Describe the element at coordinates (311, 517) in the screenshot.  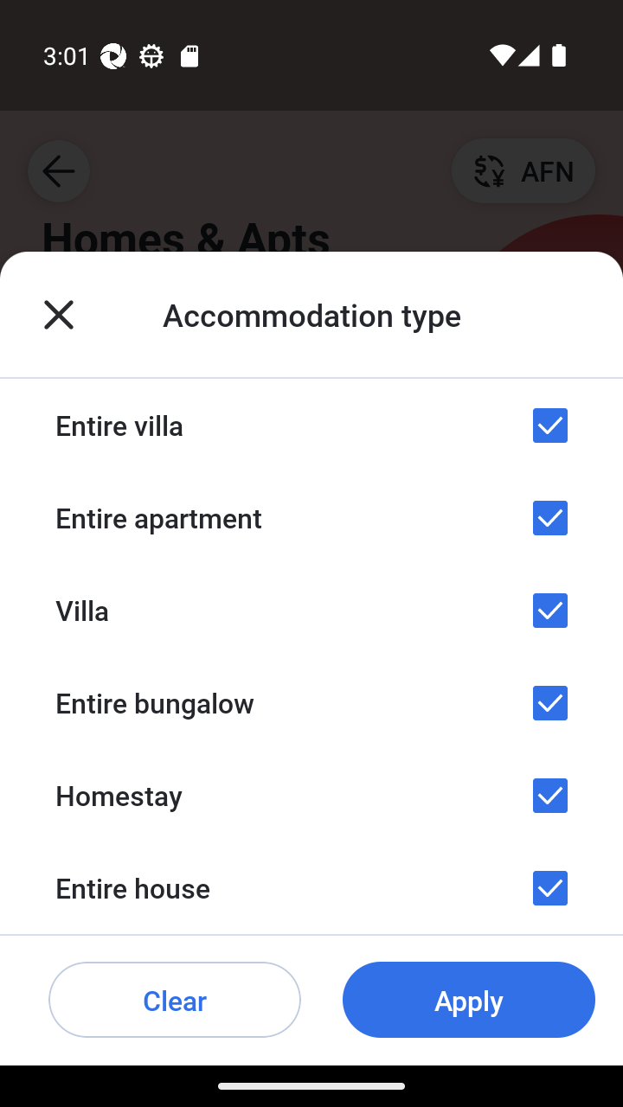
I see `Entire apartment` at that location.